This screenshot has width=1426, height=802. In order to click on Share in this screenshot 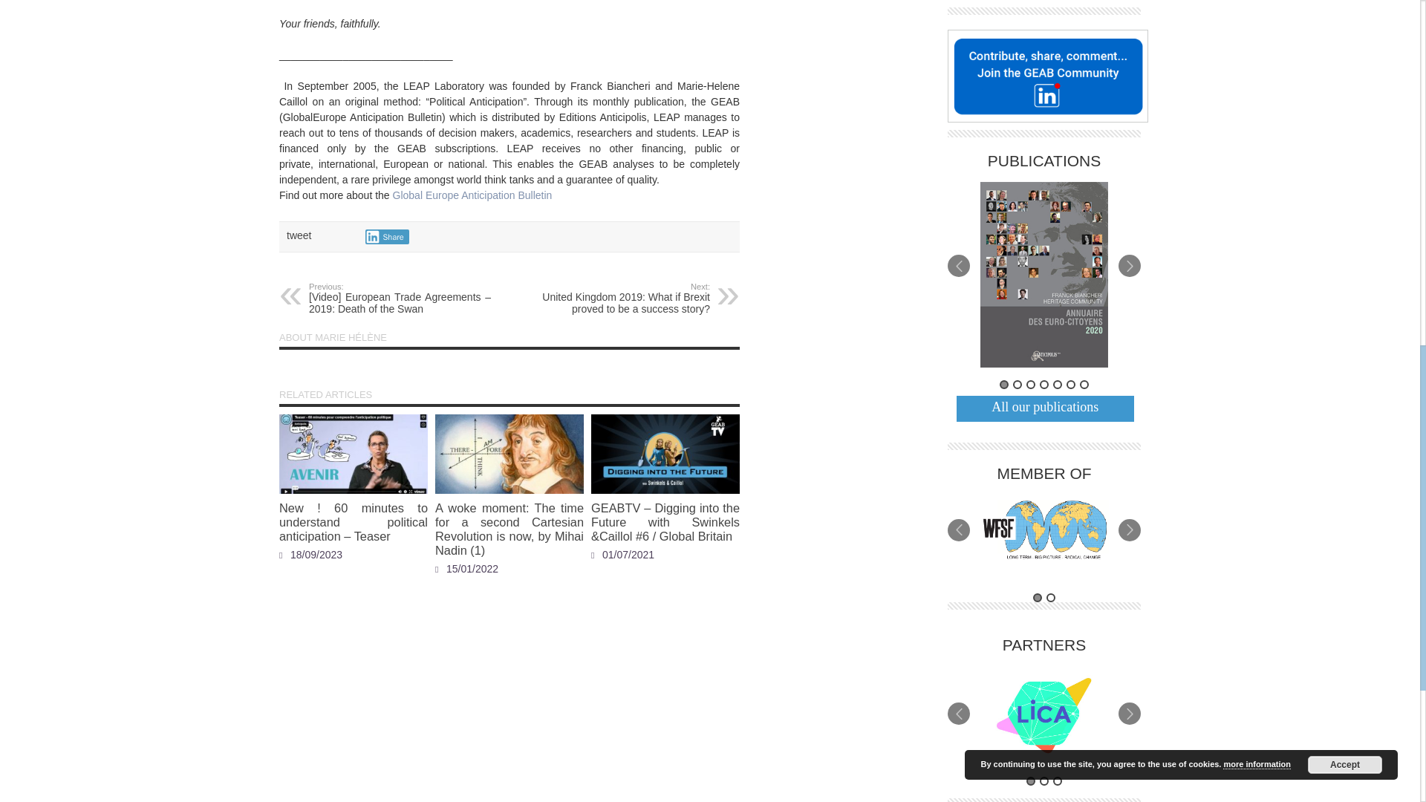, I will do `click(387, 236)`.